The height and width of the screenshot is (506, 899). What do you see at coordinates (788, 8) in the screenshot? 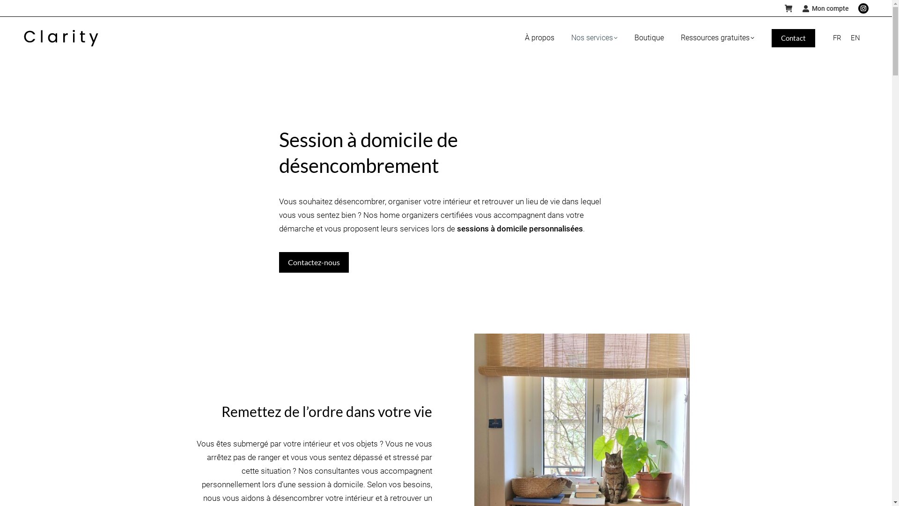
I see ` ` at bounding box center [788, 8].